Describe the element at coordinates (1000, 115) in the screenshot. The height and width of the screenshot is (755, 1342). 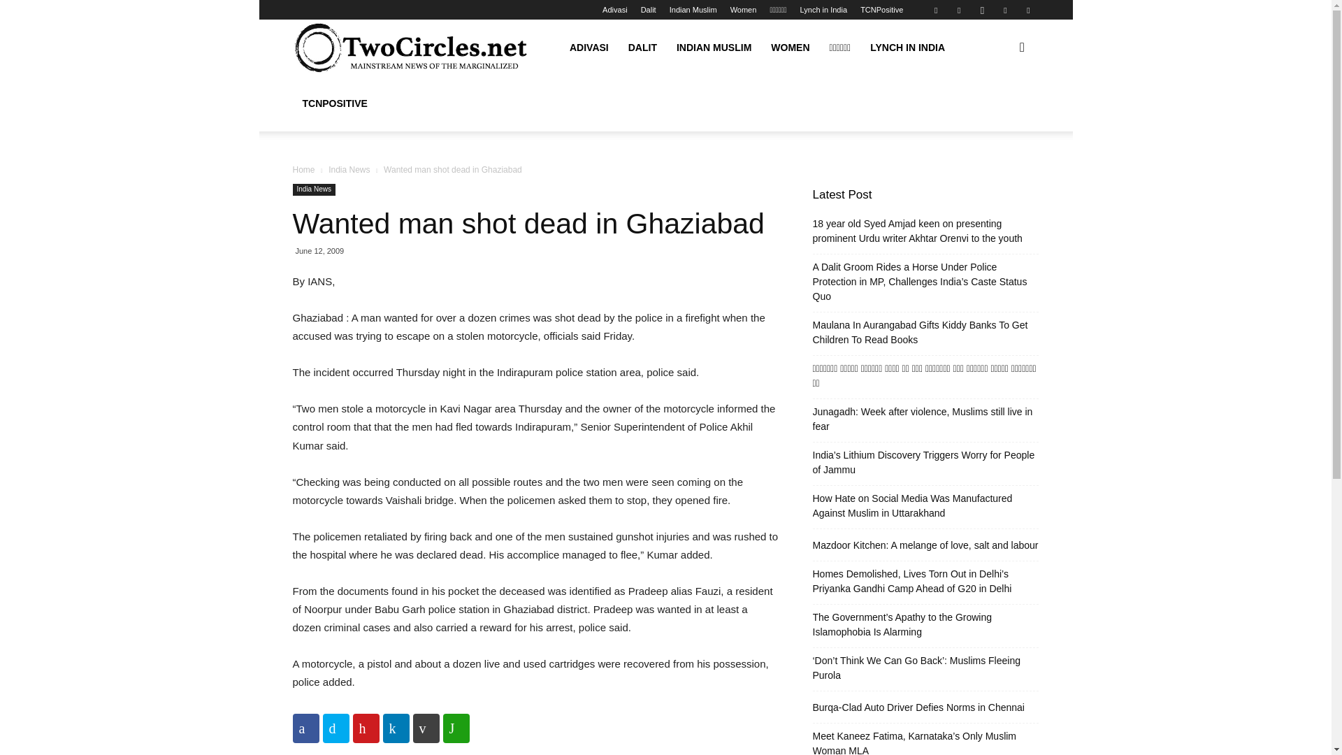
I see `Search` at that location.